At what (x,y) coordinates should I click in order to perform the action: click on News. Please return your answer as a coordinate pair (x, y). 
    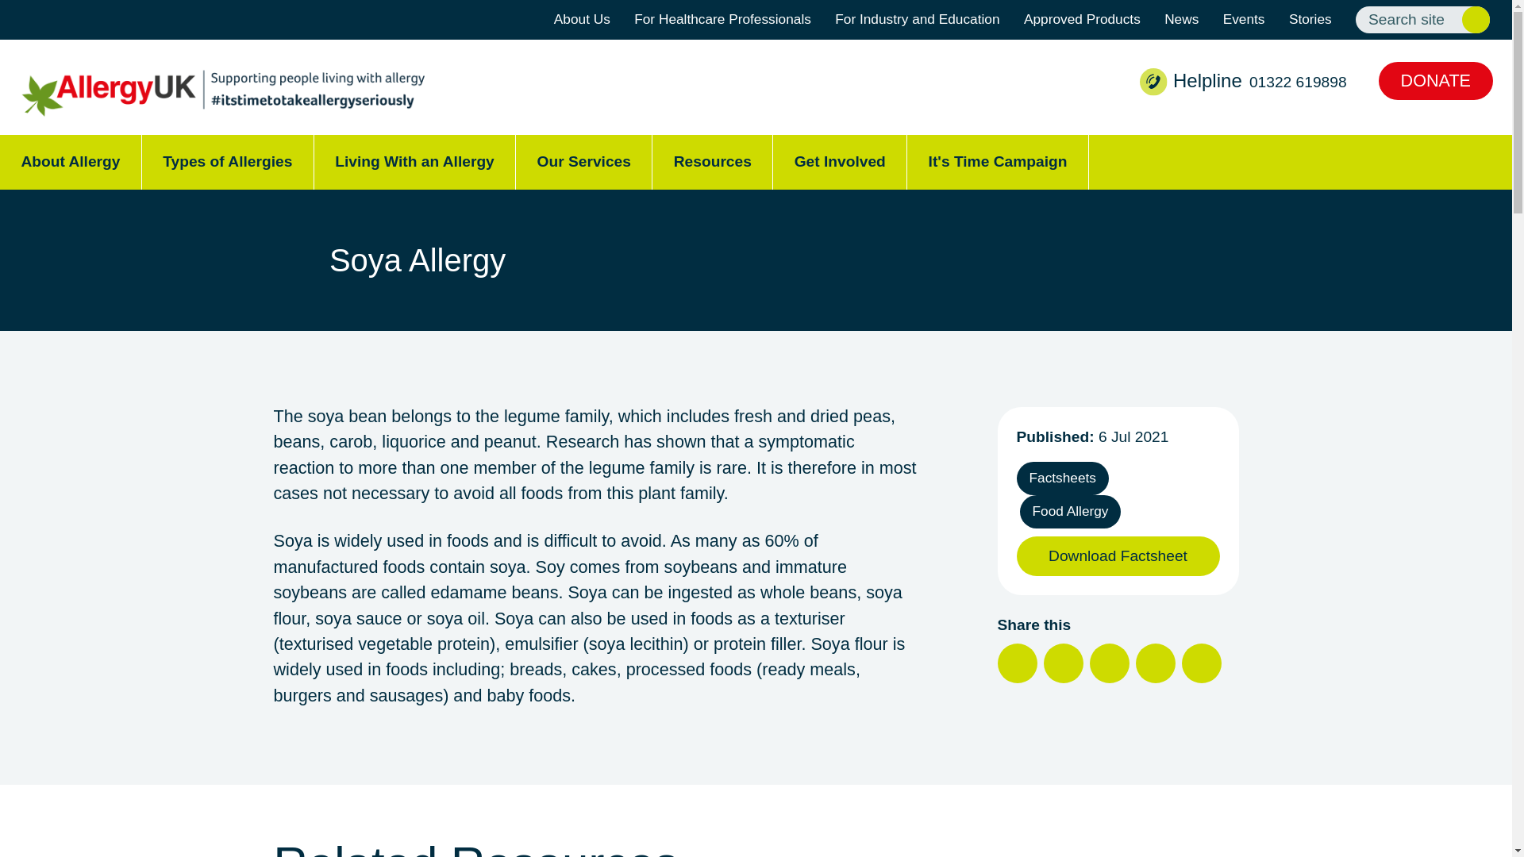
    Looking at the image, I should click on (1181, 20).